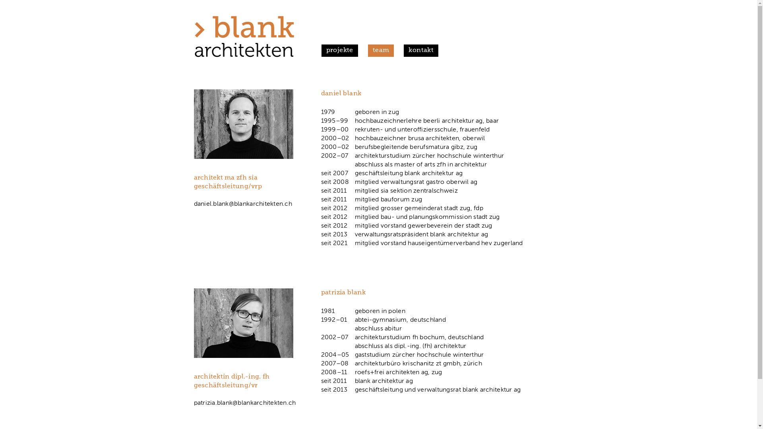 The image size is (763, 429). Describe the element at coordinates (245, 403) in the screenshot. I see `patrizia.blank@blankarchitekten.ch` at that location.